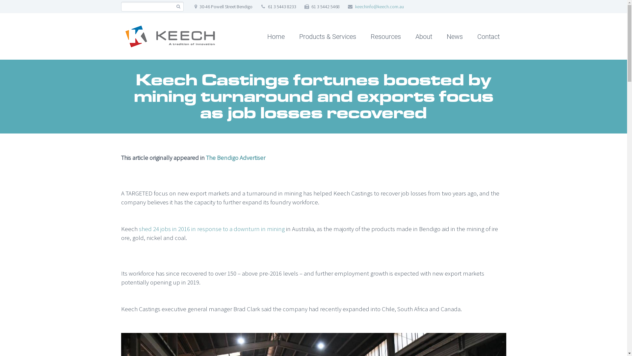  I want to click on Home, so click(276, 36).